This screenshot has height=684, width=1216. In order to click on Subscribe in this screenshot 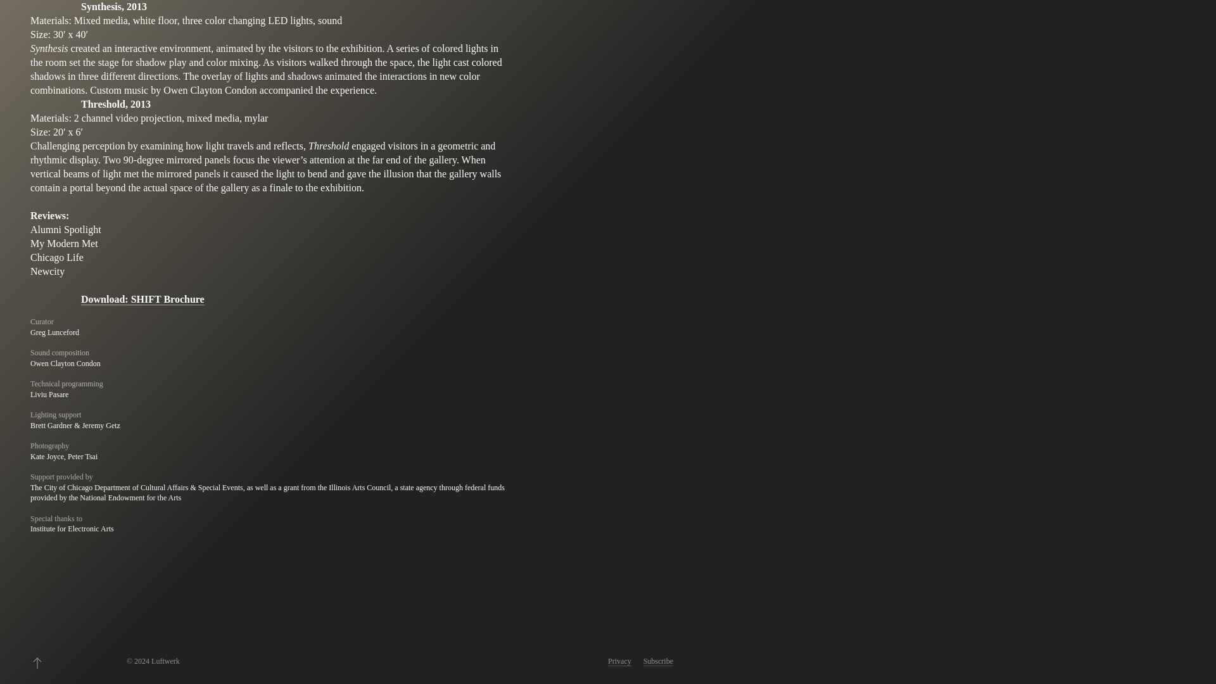, I will do `click(658, 661)`.